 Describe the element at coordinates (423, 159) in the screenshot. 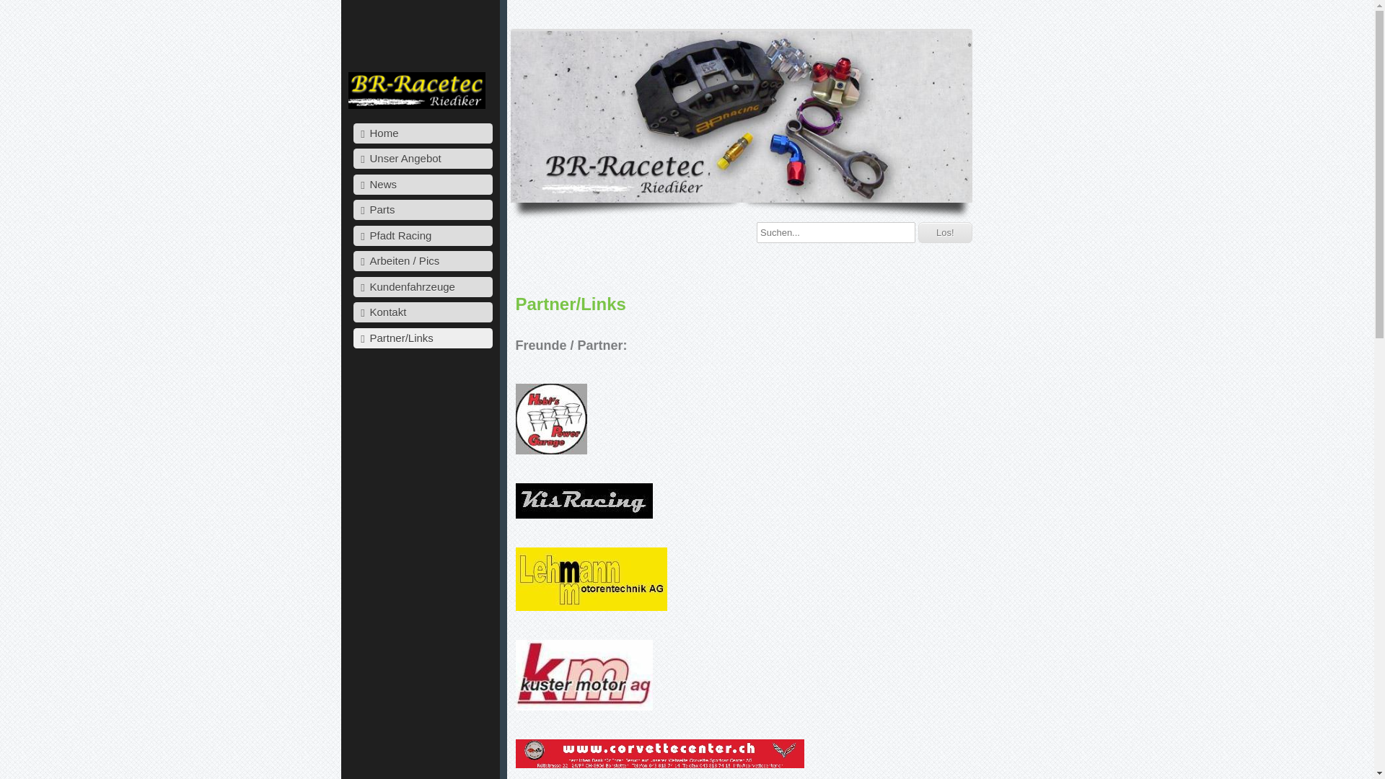

I see `Unser Angebot` at that location.